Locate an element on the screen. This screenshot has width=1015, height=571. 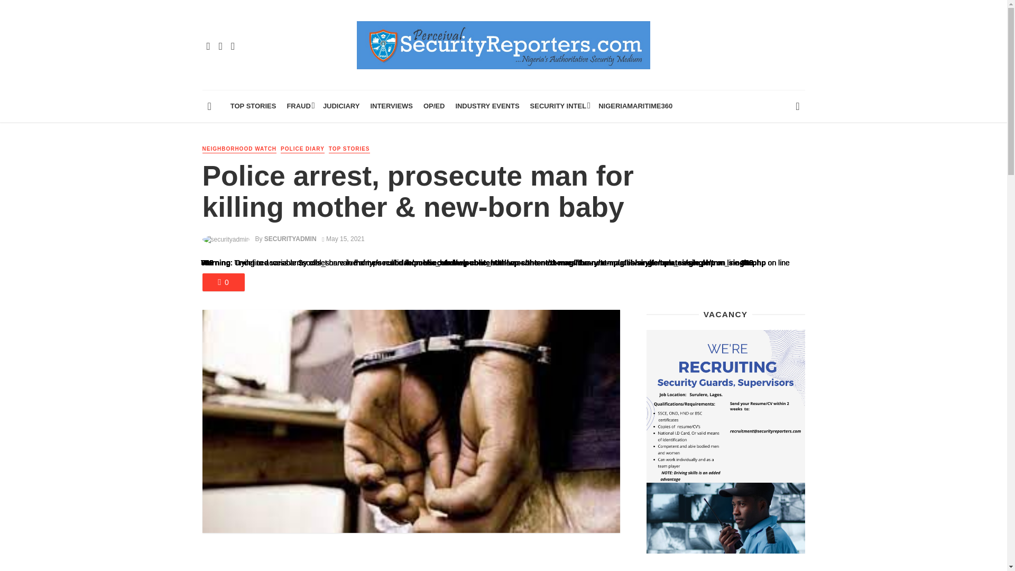
INTERVIEWS is located at coordinates (391, 106).